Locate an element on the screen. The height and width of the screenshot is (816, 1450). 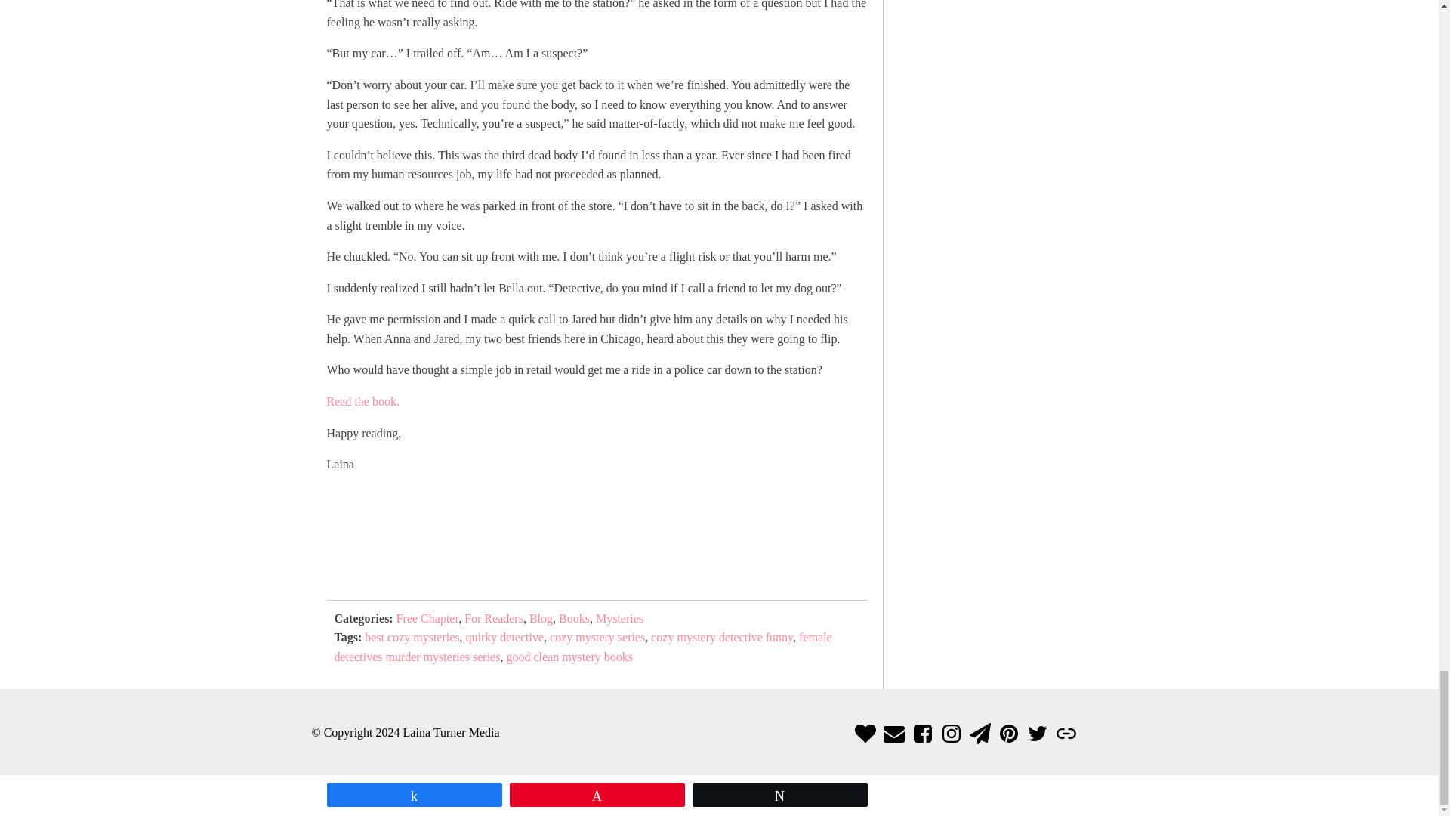
Read the book. is located at coordinates (362, 401).